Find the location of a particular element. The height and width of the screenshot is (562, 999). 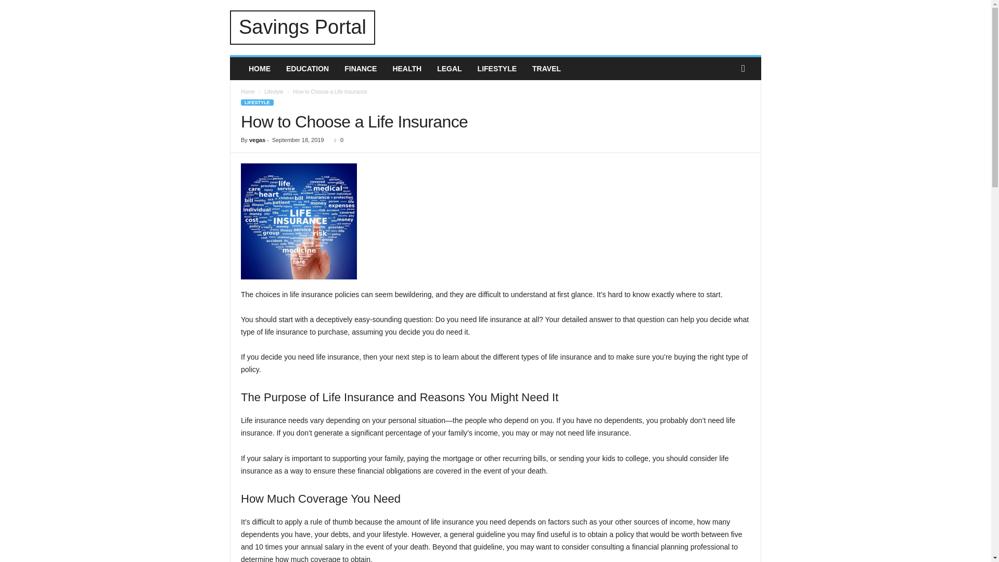

LEGAL is located at coordinates (450, 69).